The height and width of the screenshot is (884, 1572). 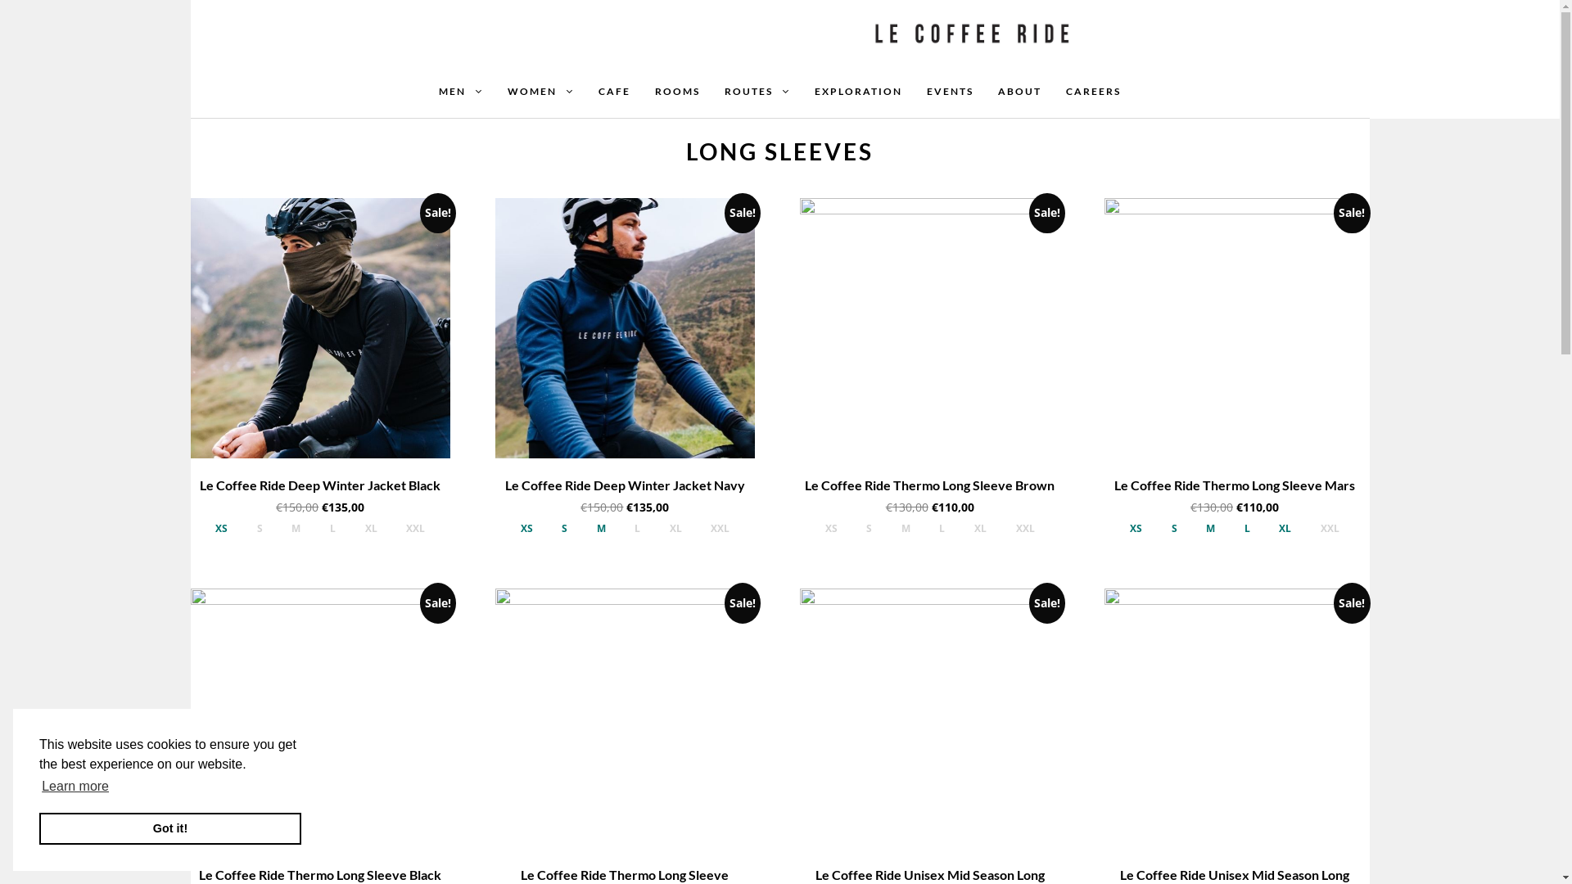 What do you see at coordinates (678, 92) in the screenshot?
I see `ROOMS` at bounding box center [678, 92].